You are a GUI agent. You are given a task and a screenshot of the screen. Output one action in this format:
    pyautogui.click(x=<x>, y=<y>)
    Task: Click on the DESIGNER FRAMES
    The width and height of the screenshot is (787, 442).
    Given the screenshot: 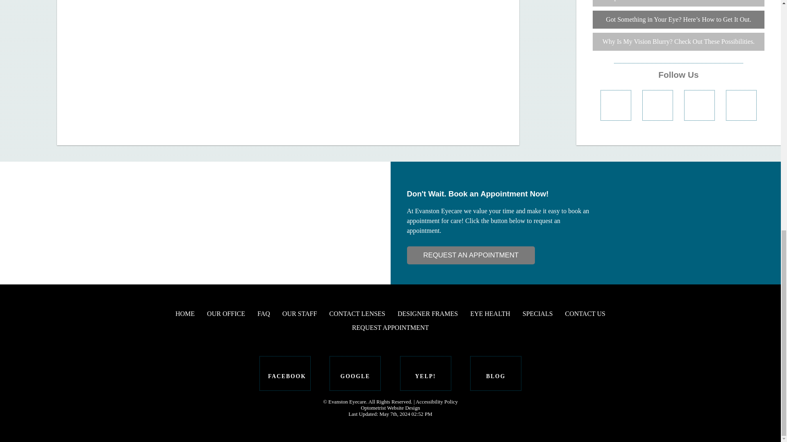 What is the action you would take?
    pyautogui.click(x=428, y=313)
    